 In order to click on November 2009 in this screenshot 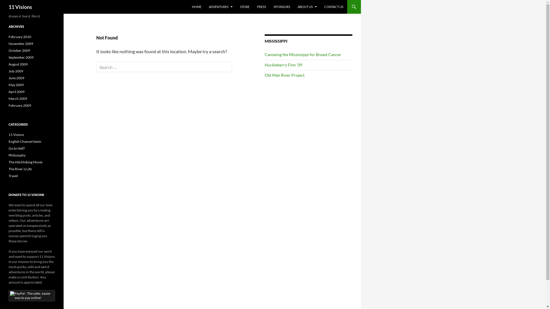, I will do `click(21, 43)`.